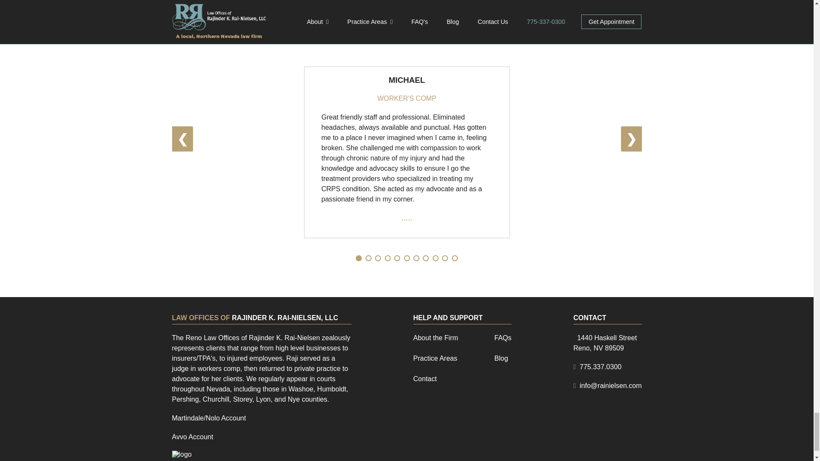 This screenshot has width=820, height=461. I want to click on Practice Areas, so click(192, 437).